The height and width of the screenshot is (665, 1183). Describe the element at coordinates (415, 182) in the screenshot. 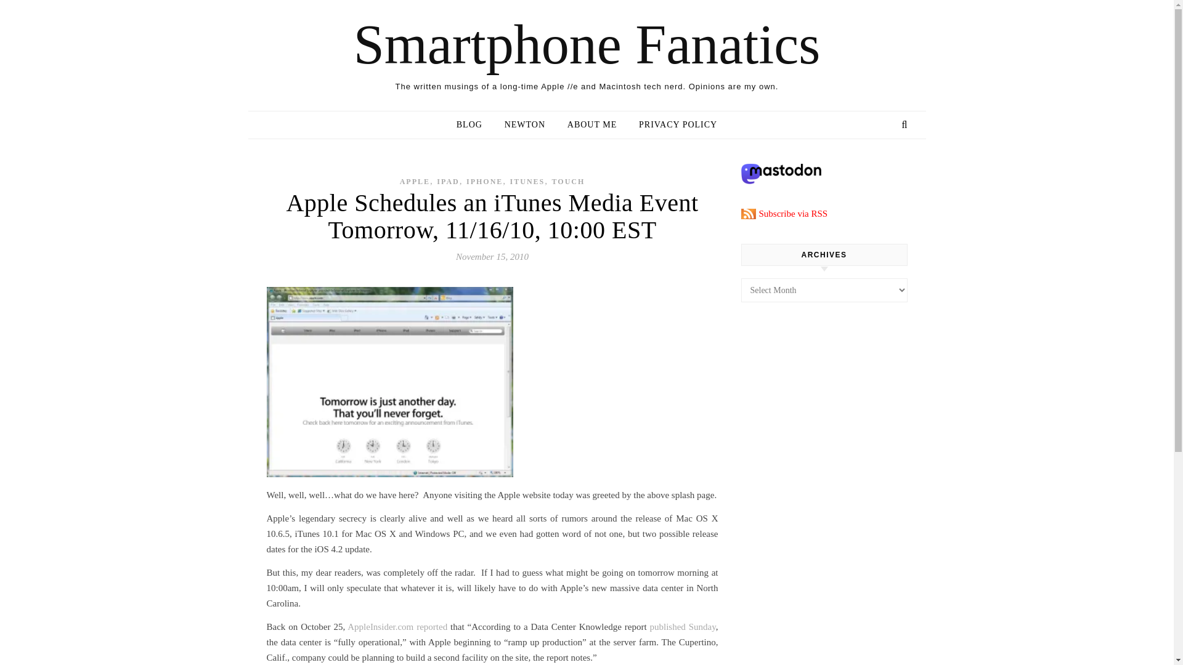

I see `APPLE` at that location.